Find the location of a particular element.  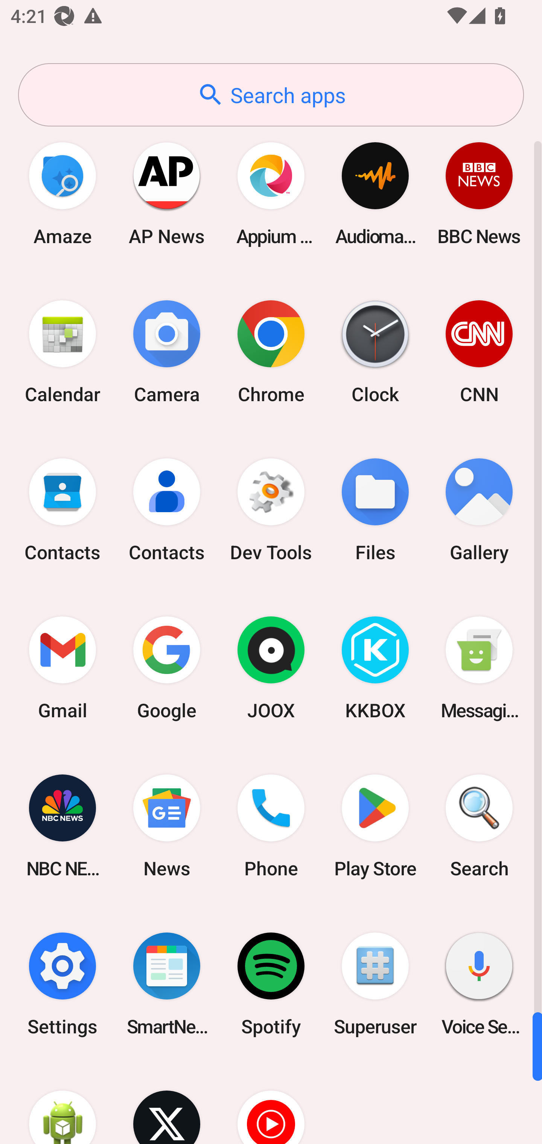

Settings is located at coordinates (62, 984).